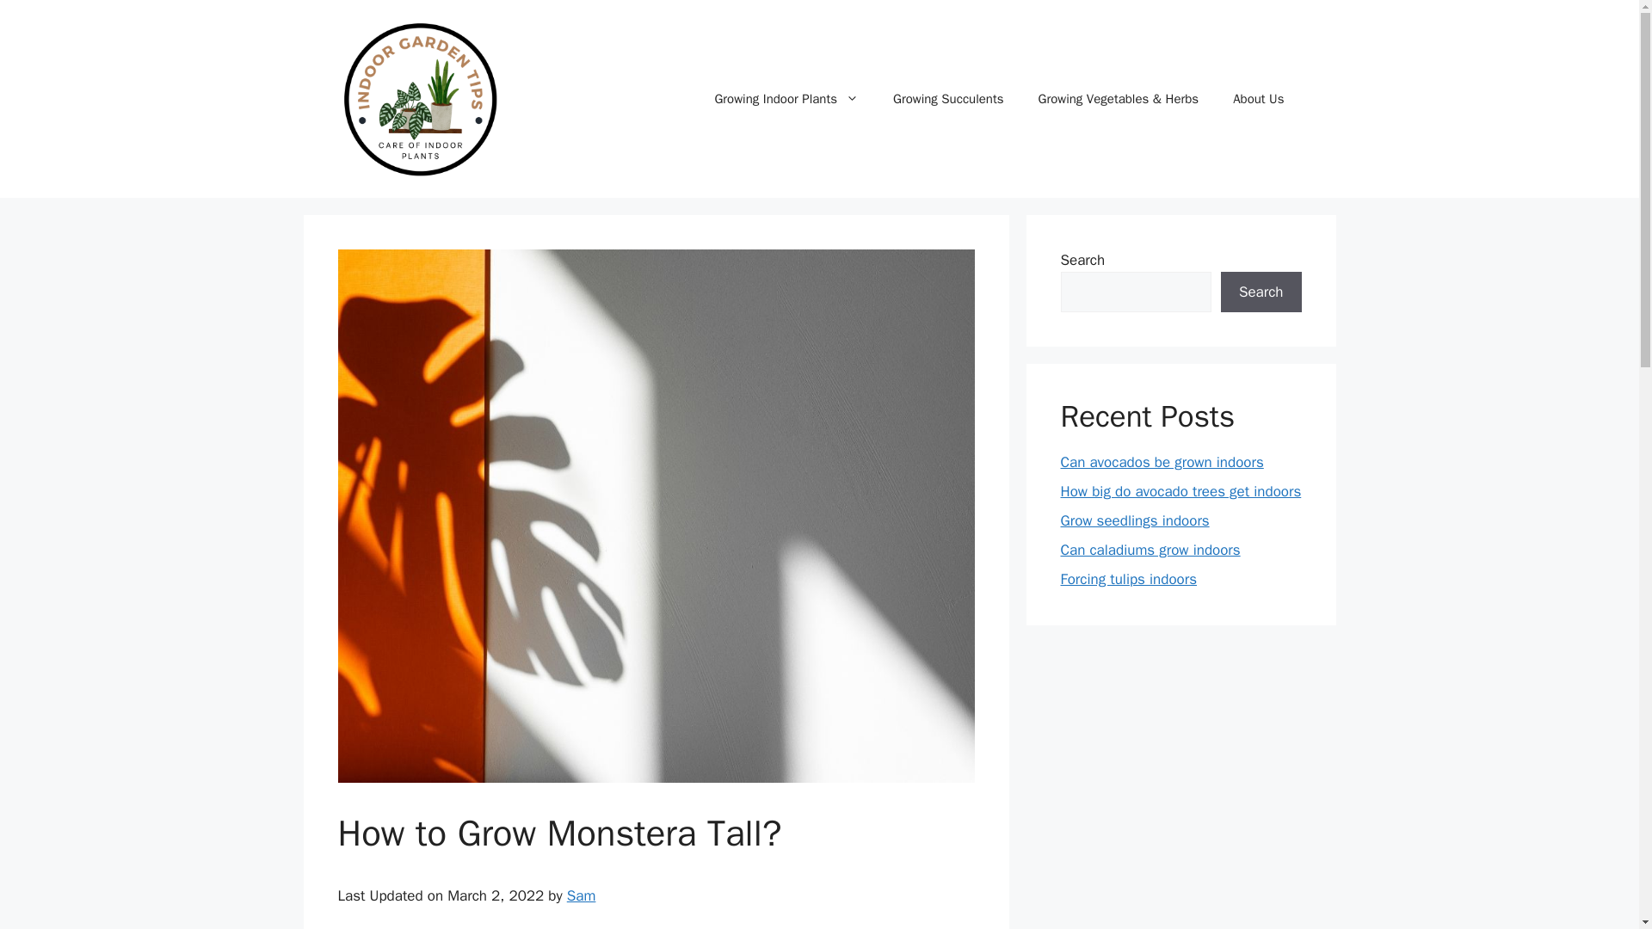 The height and width of the screenshot is (929, 1652). I want to click on Can avocados be grown indoors, so click(1162, 462).